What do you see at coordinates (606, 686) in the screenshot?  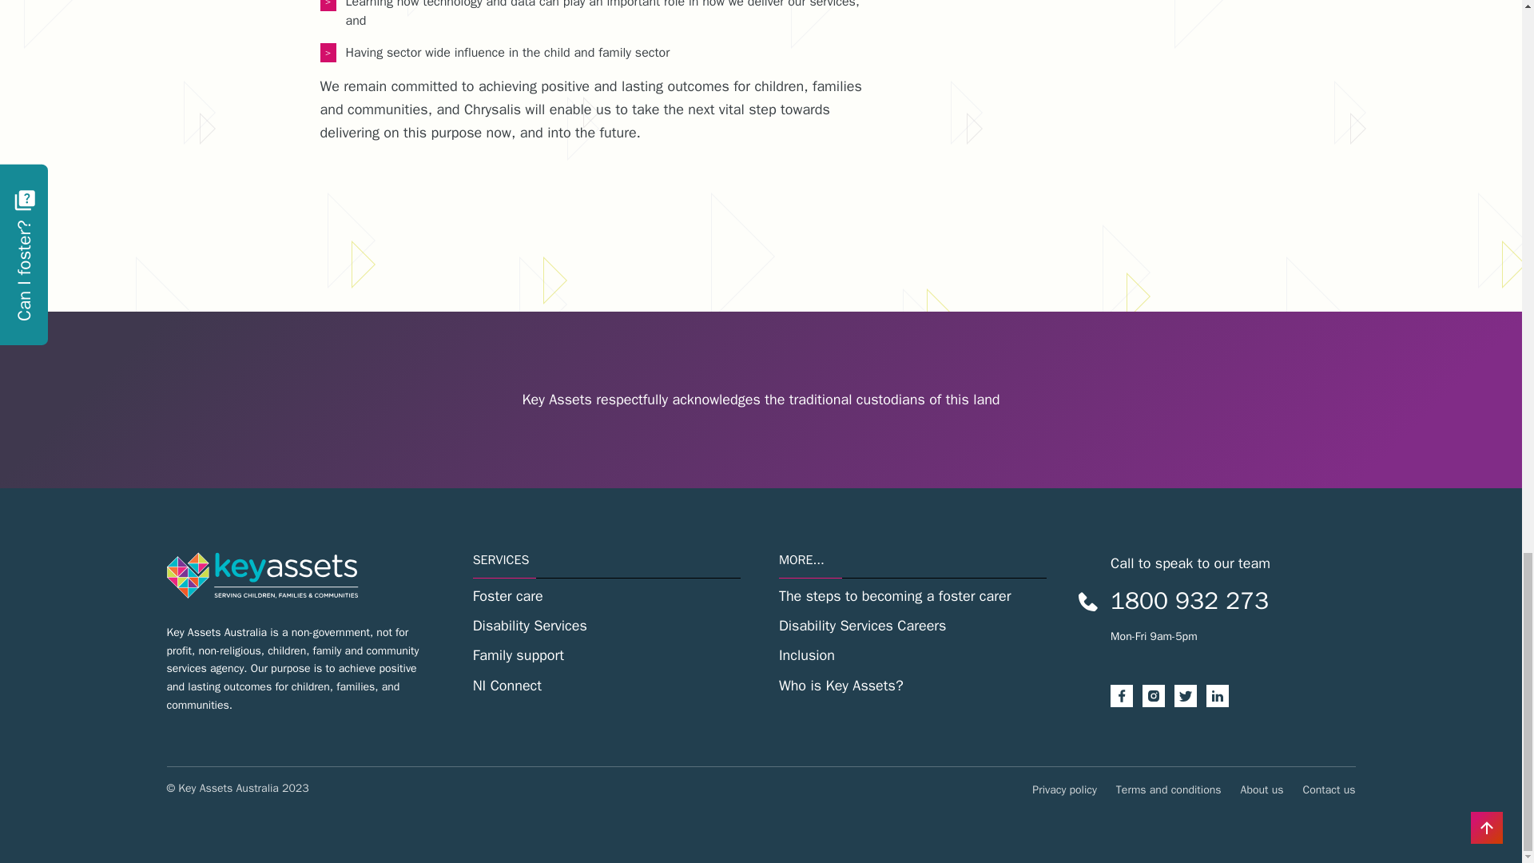 I see `NI Connect` at bounding box center [606, 686].